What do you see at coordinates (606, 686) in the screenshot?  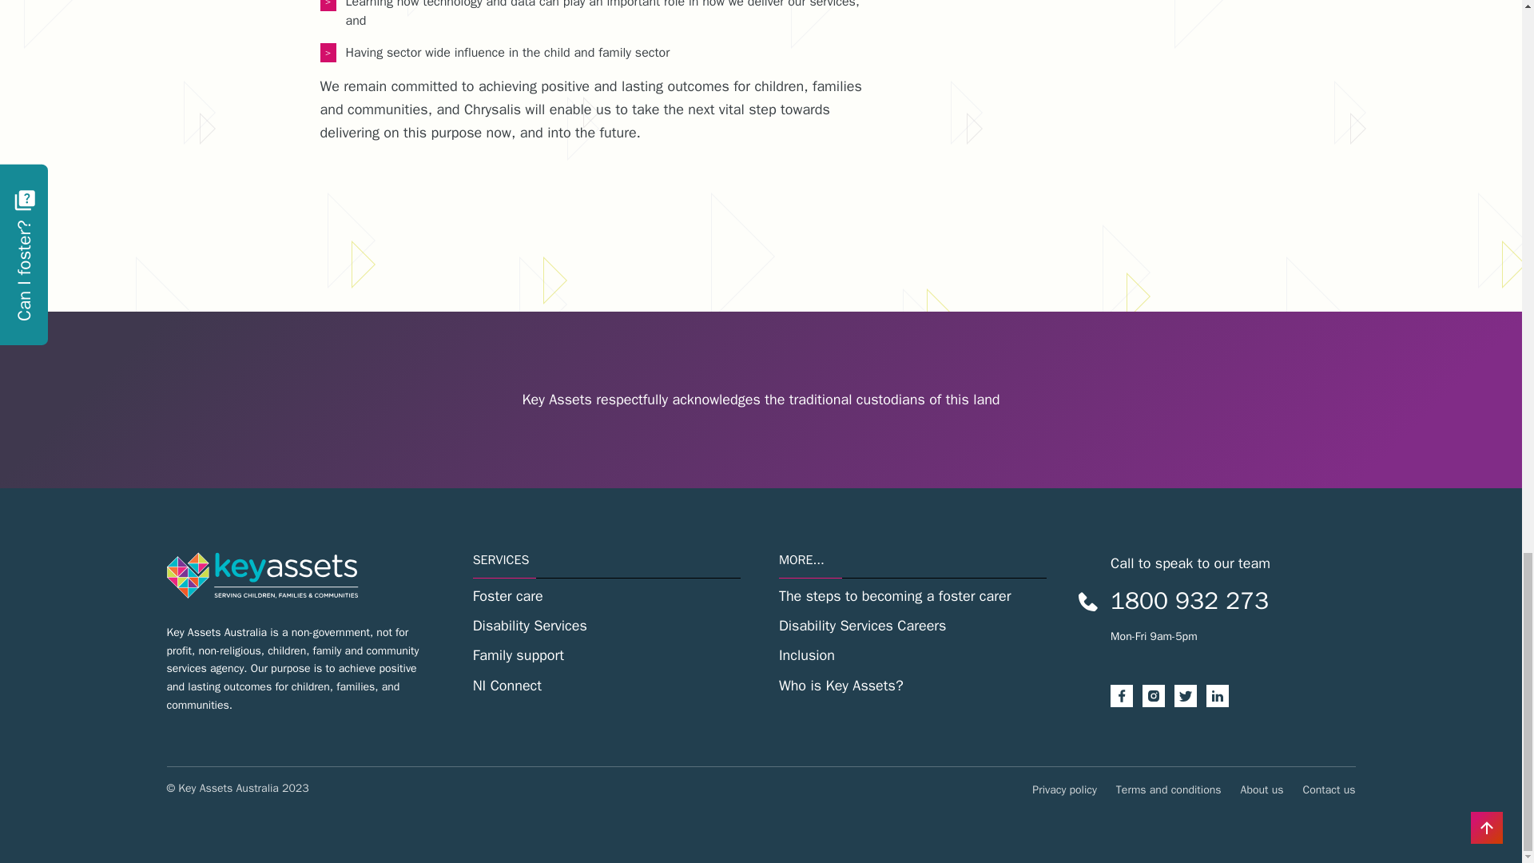 I see `NI Connect` at bounding box center [606, 686].